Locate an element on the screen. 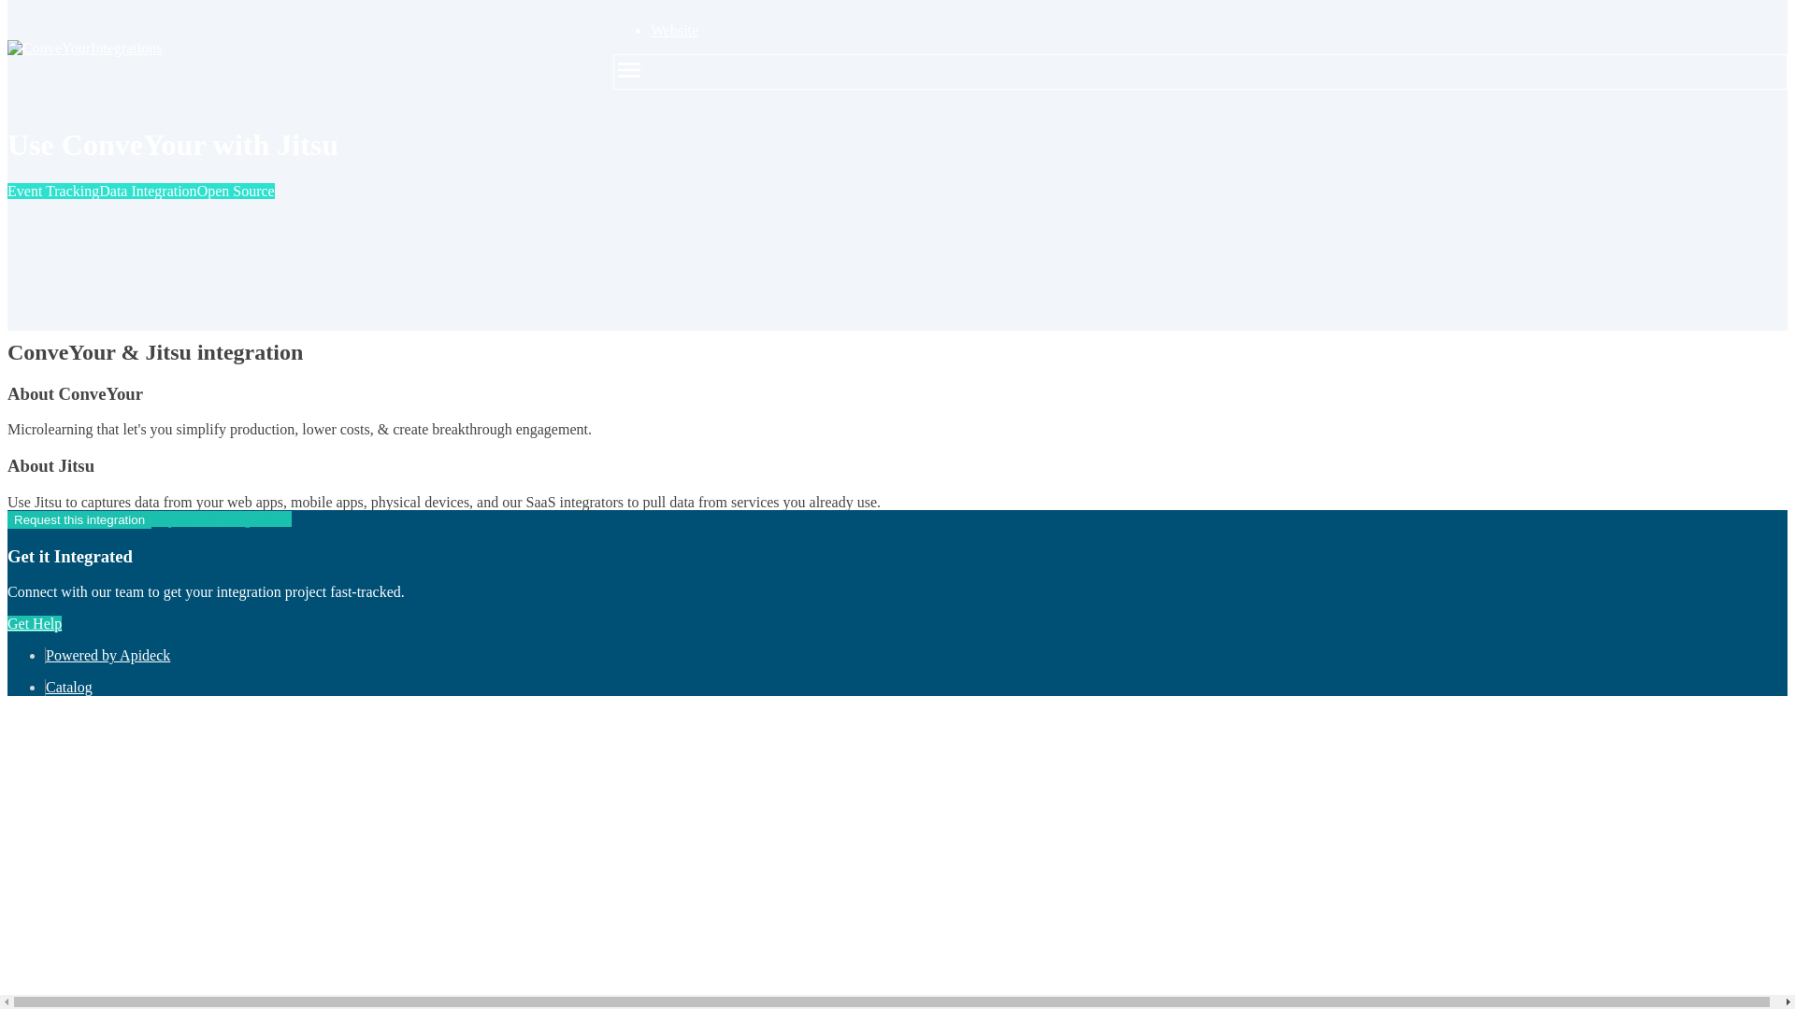  Get Help is located at coordinates (34, 623).